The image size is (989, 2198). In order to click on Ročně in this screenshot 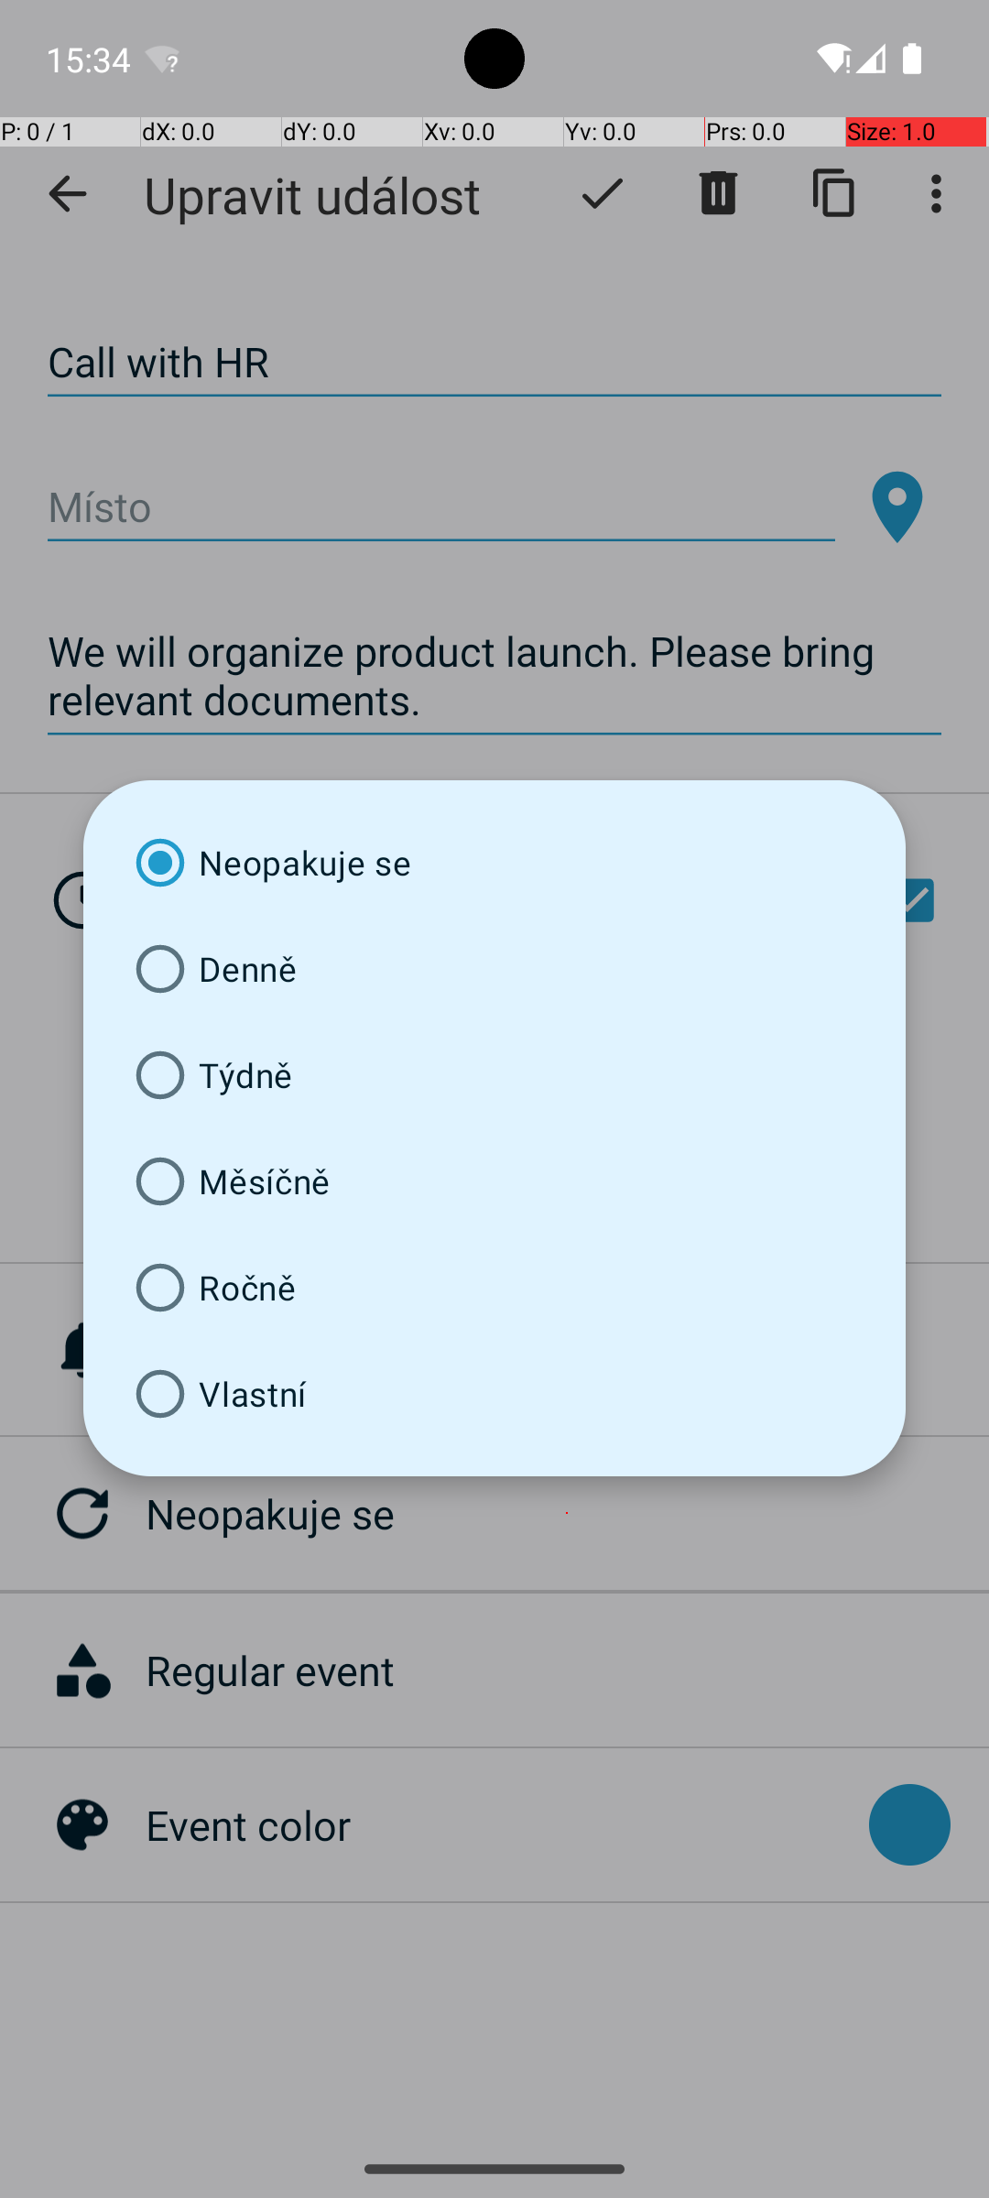, I will do `click(494, 1288)`.